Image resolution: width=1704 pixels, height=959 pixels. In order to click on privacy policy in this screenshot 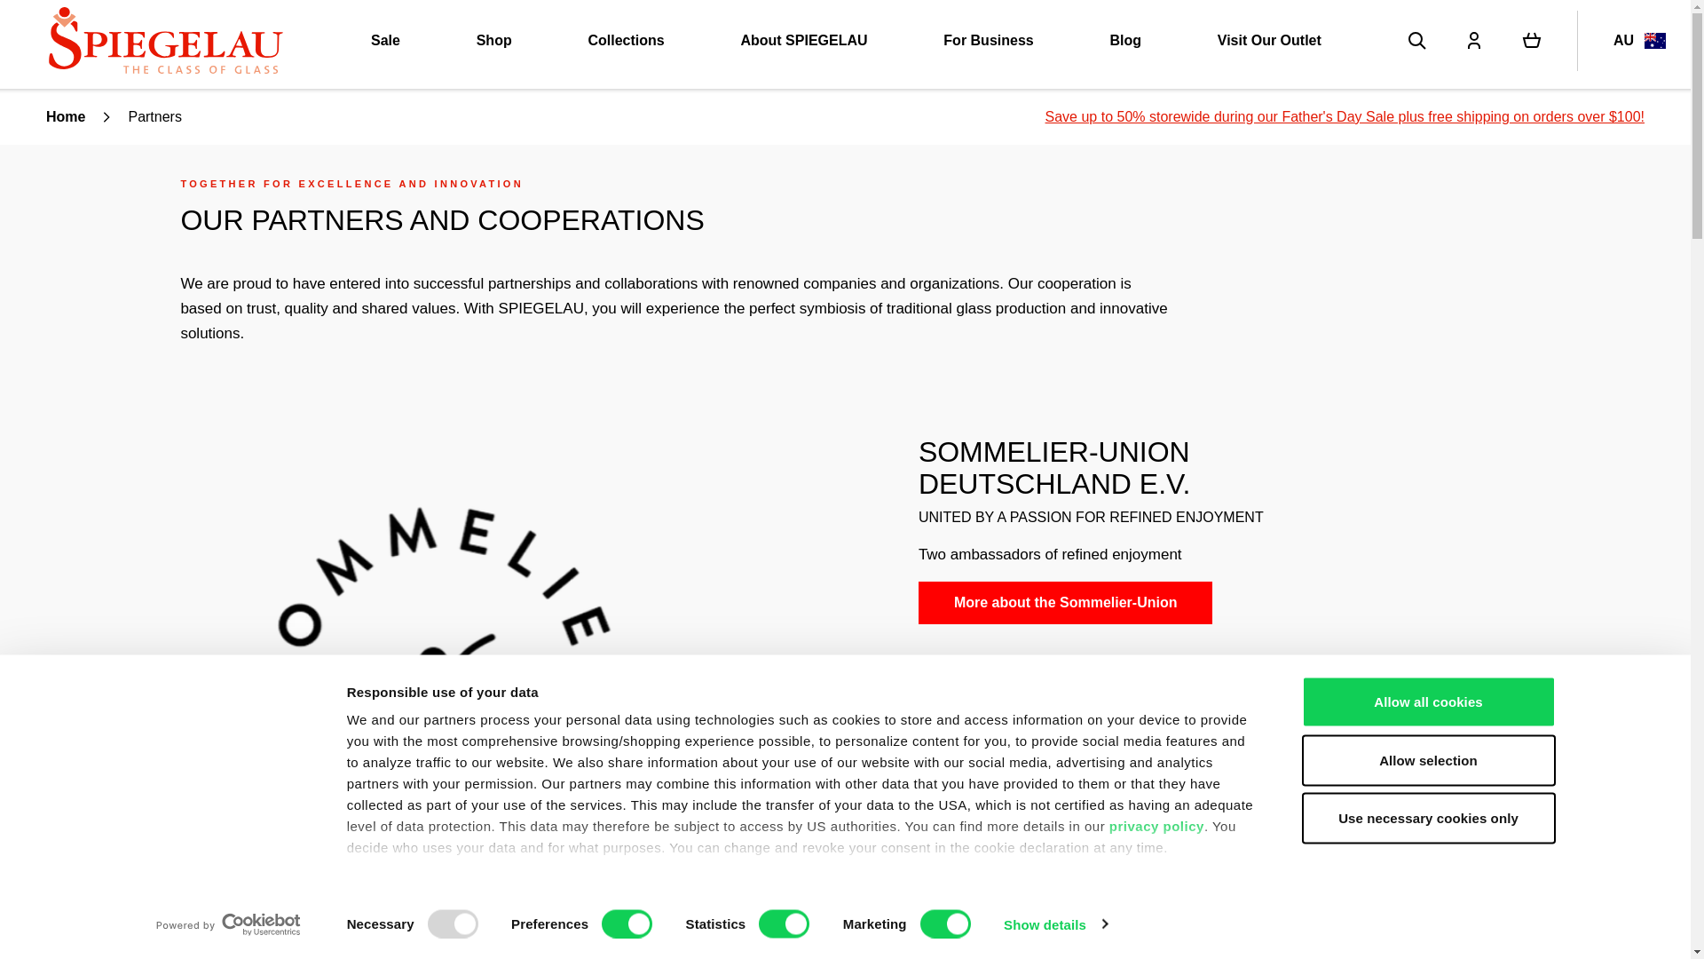, I will do `click(1156, 826)`.